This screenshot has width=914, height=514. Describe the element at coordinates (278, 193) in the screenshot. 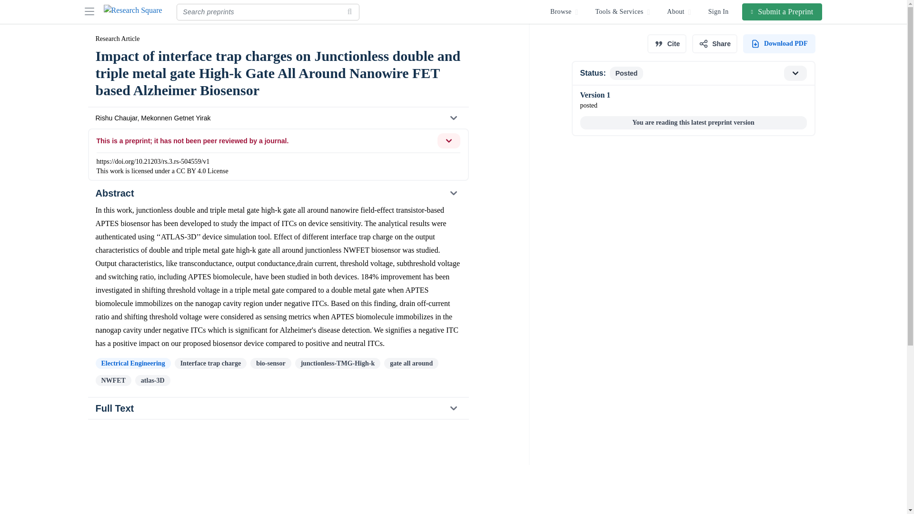

I see `Abstract` at that location.